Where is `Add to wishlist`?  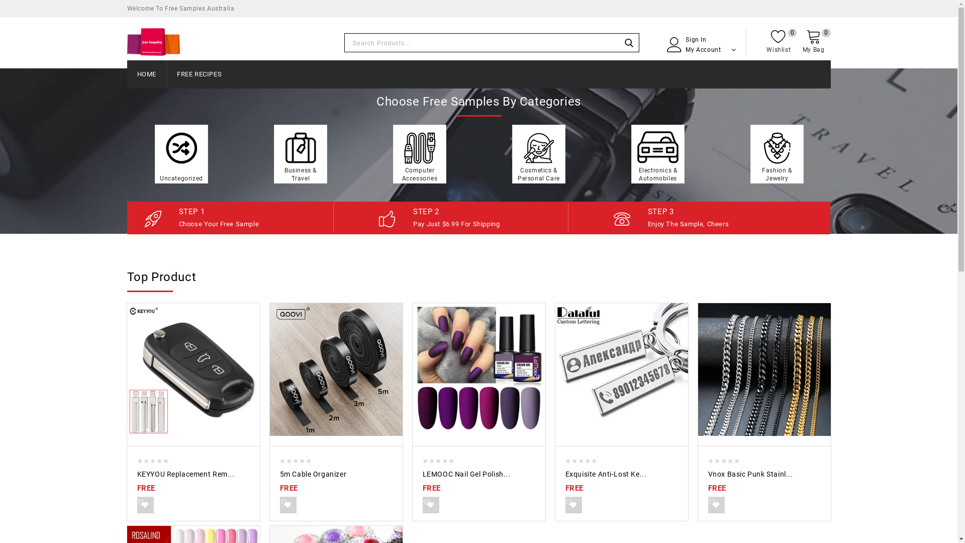
Add to wishlist is located at coordinates (716, 505).